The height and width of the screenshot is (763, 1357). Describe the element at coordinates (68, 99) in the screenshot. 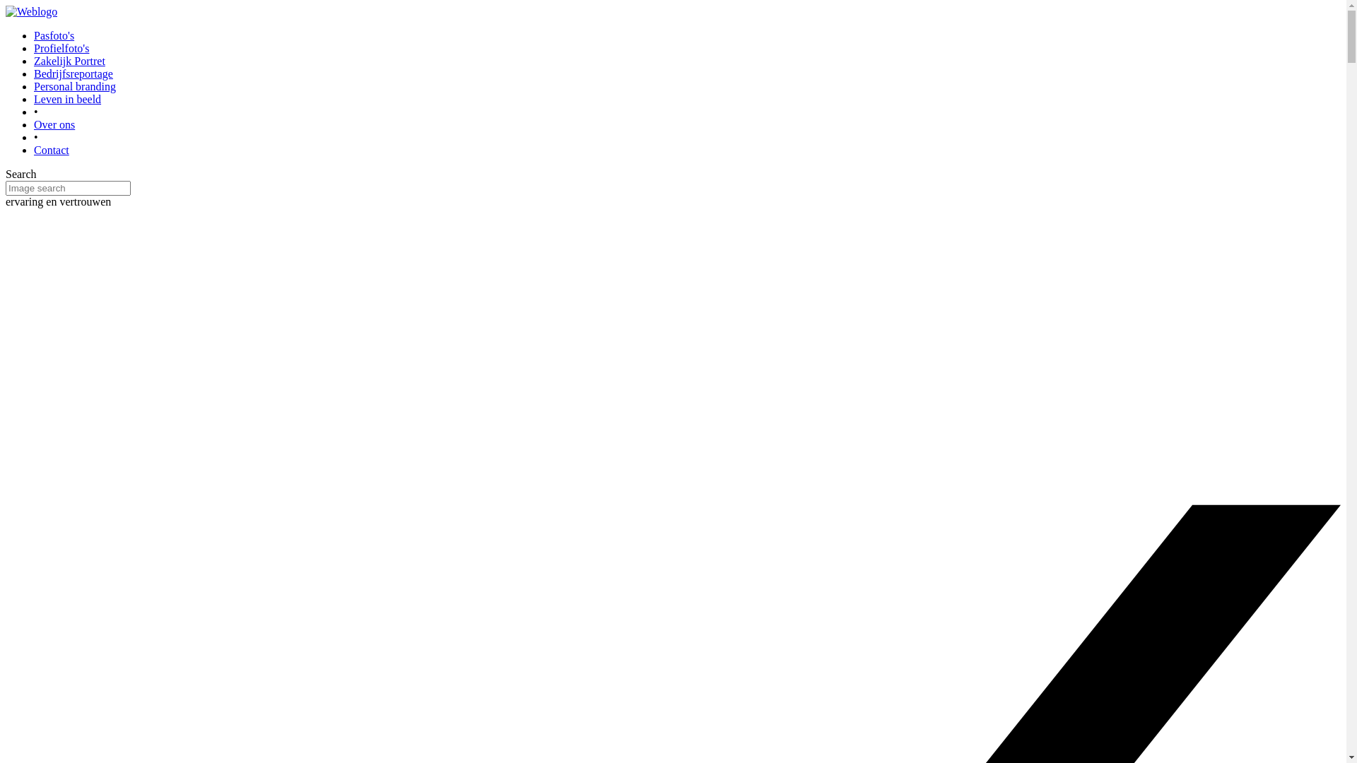

I see `Leven in beeld` at that location.